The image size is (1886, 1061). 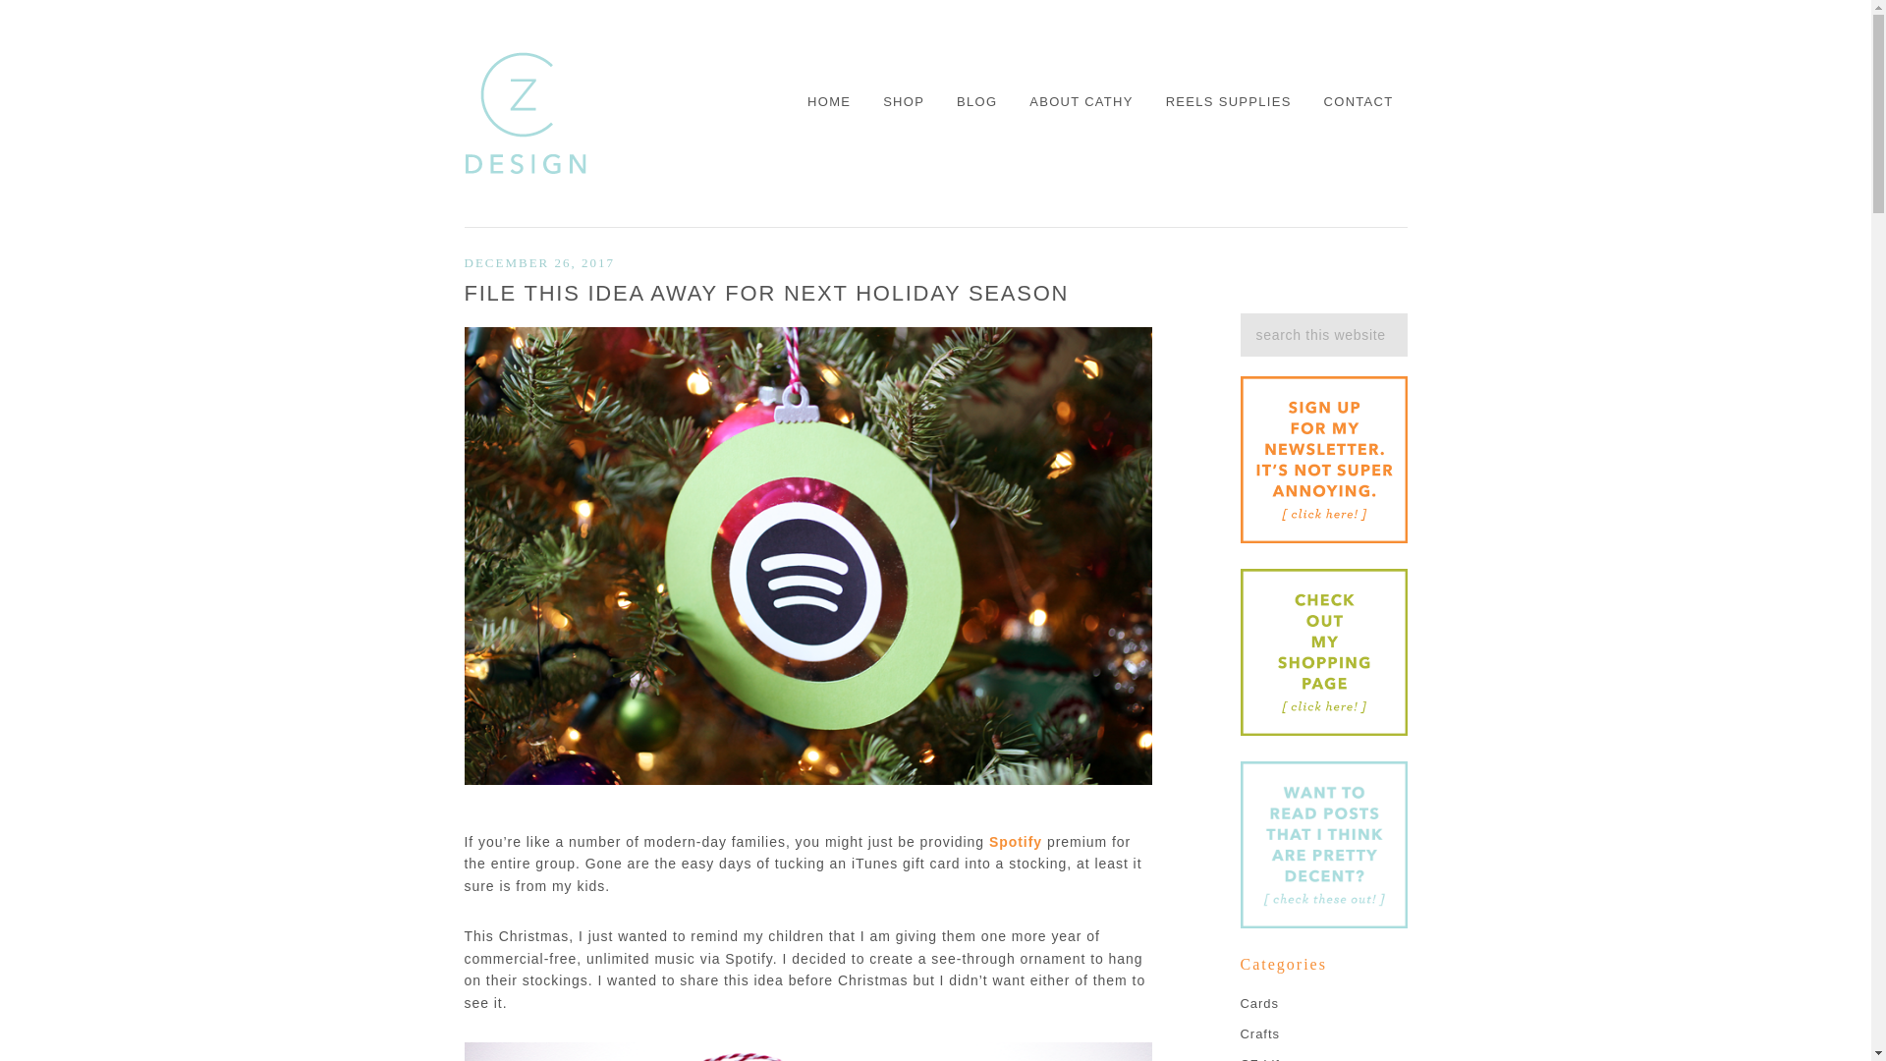 I want to click on HOME, so click(x=828, y=102).